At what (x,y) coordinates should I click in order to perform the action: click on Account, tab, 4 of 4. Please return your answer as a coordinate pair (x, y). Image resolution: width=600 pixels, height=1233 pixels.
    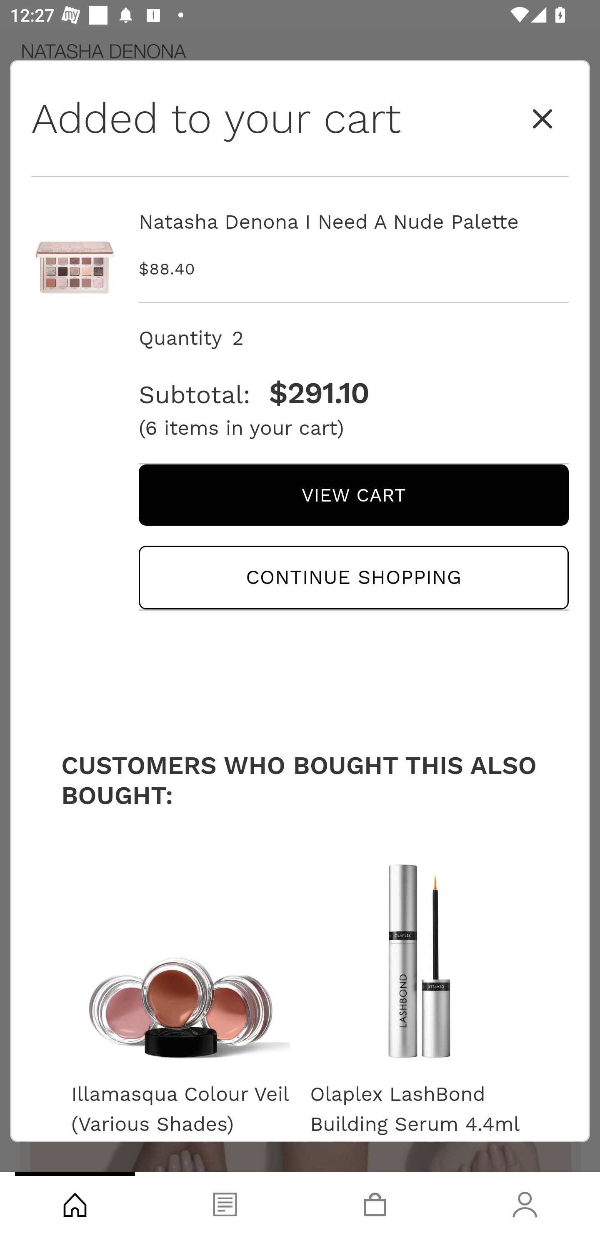
    Looking at the image, I should click on (525, 1203).